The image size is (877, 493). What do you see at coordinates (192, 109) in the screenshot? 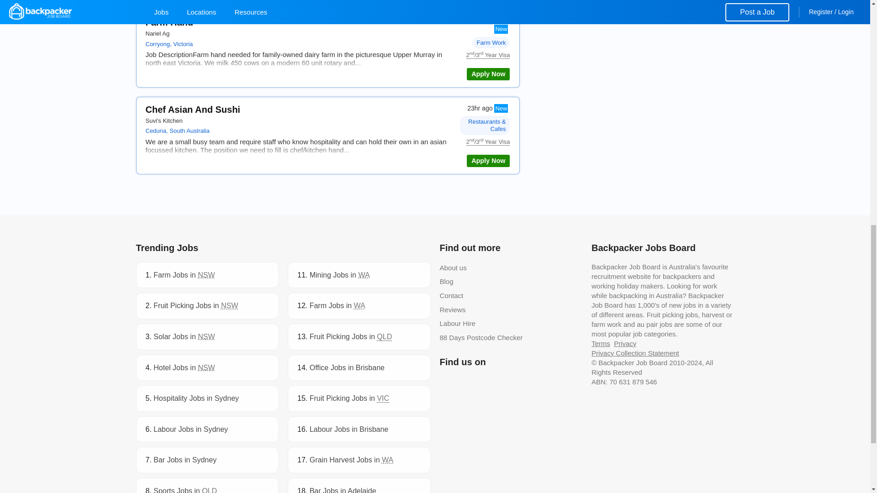
I see `Chef Asian And Sushi` at bounding box center [192, 109].